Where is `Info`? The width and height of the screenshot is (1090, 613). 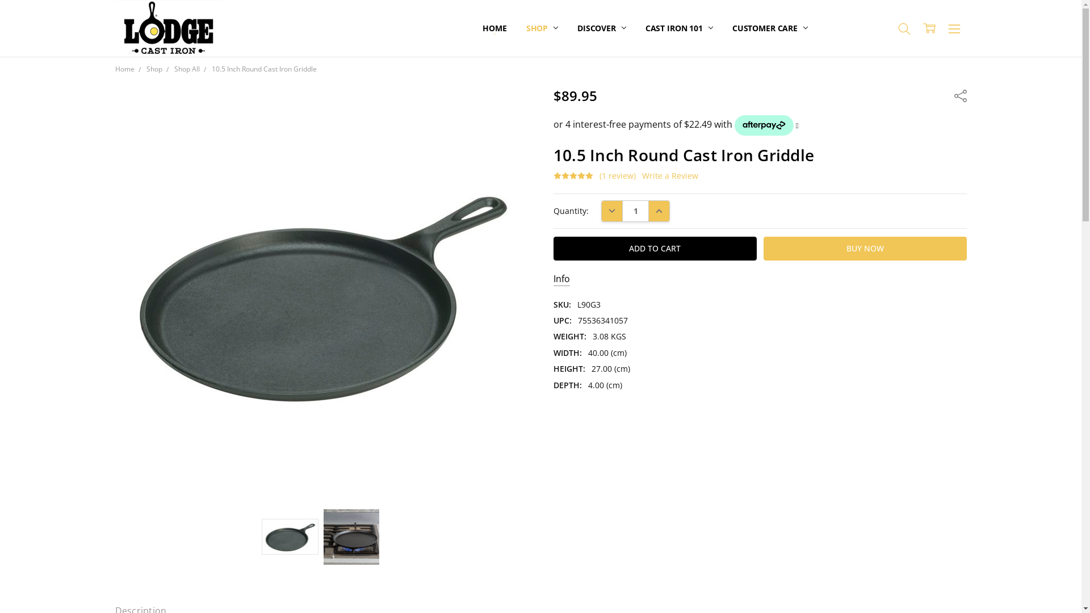 Info is located at coordinates (562, 279).